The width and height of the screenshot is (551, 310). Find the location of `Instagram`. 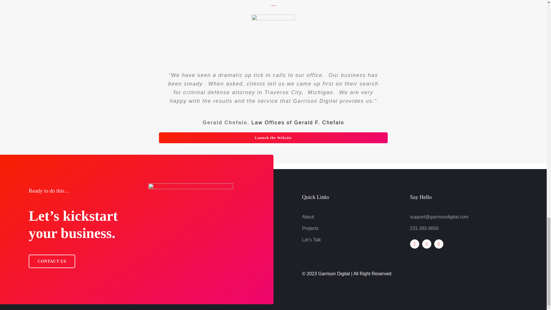

Instagram is located at coordinates (439, 244).